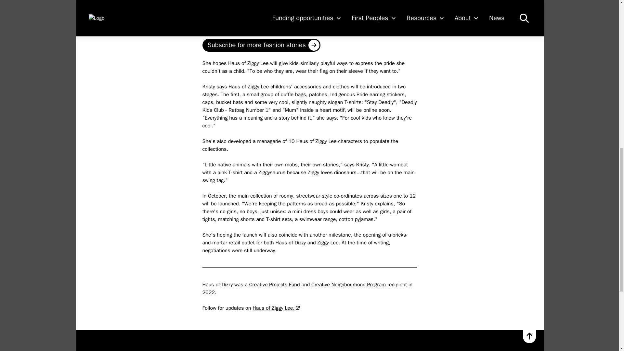 The image size is (624, 351). I want to click on Go back to top of page, so click(529, 337).